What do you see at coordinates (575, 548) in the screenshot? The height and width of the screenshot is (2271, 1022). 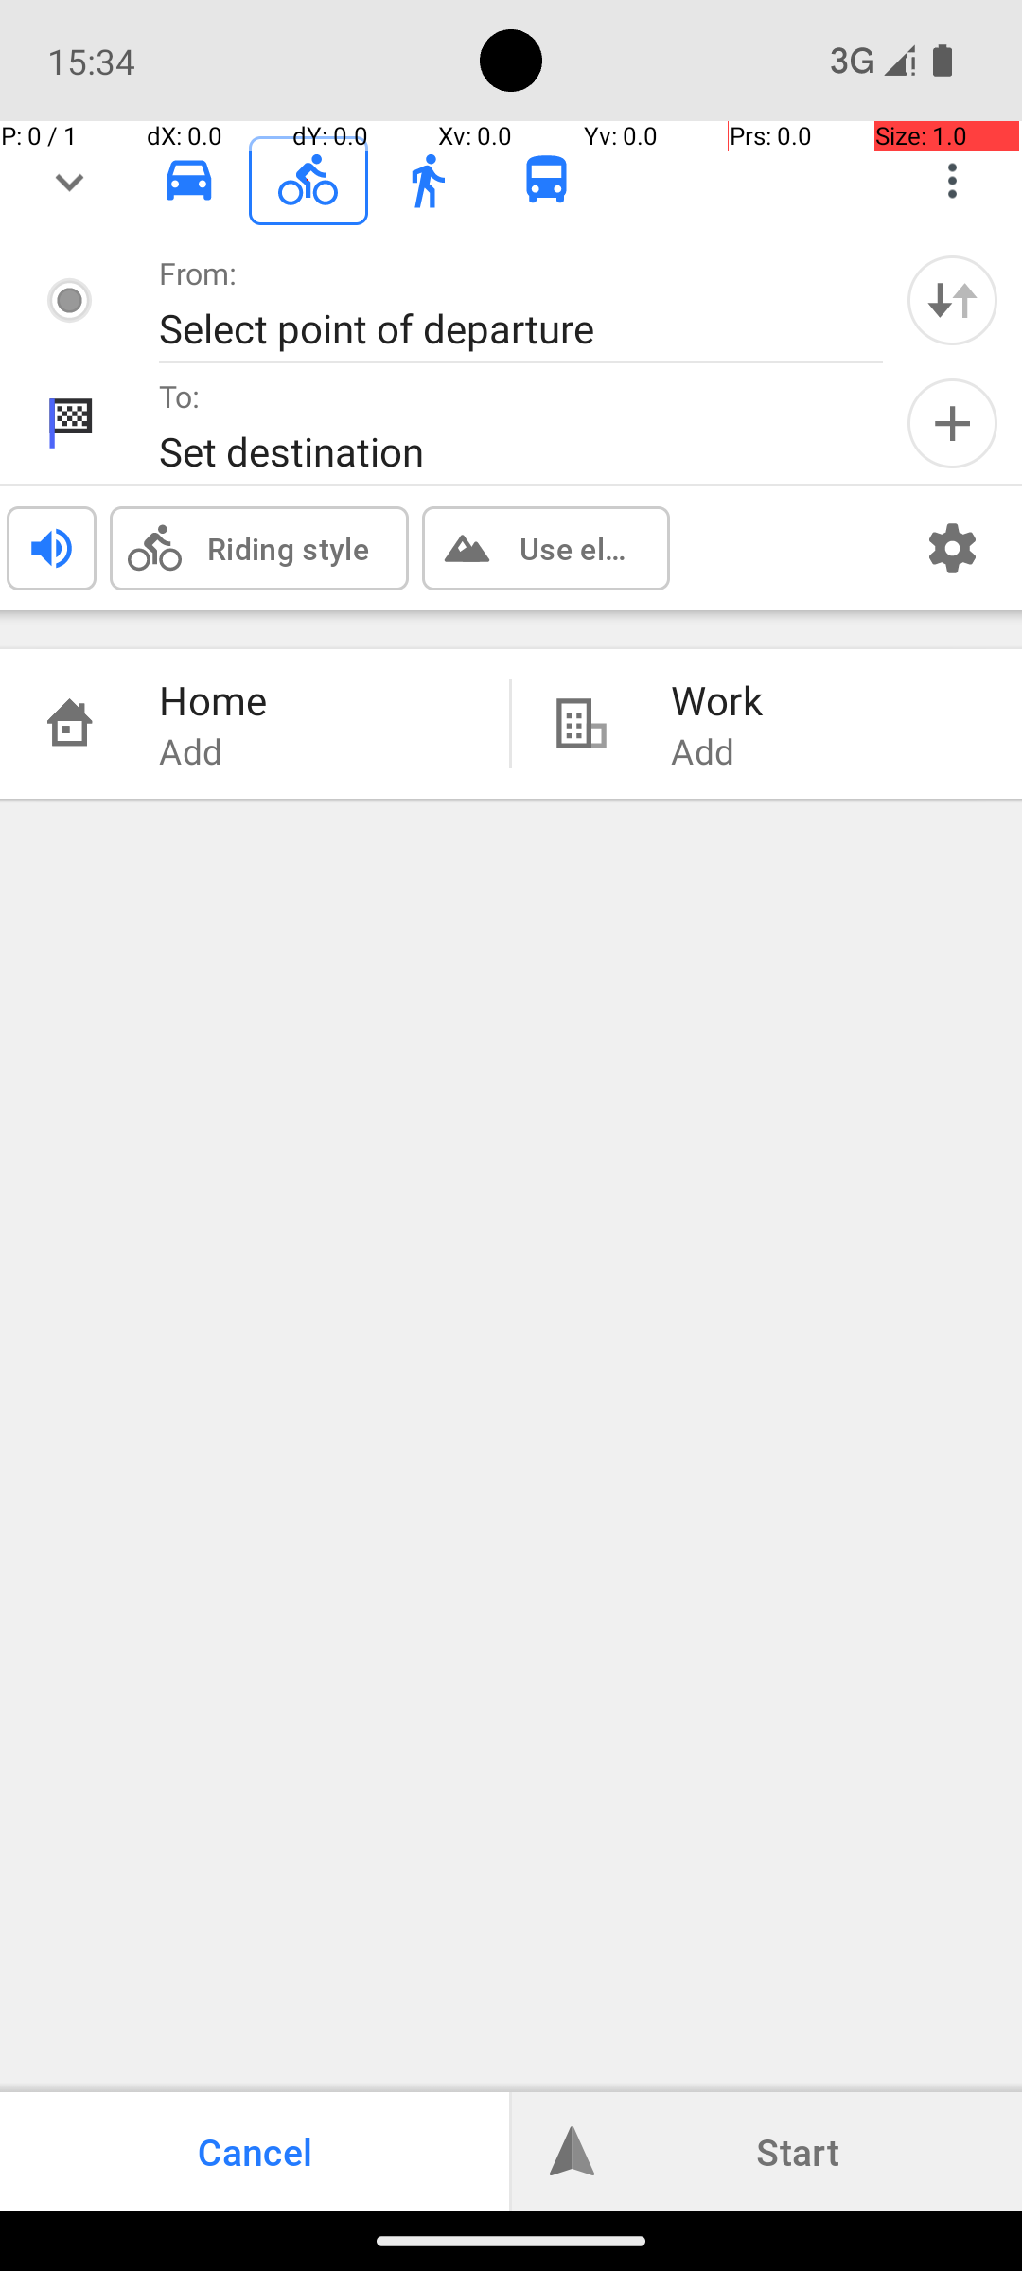 I see `Use elevation data` at bounding box center [575, 548].